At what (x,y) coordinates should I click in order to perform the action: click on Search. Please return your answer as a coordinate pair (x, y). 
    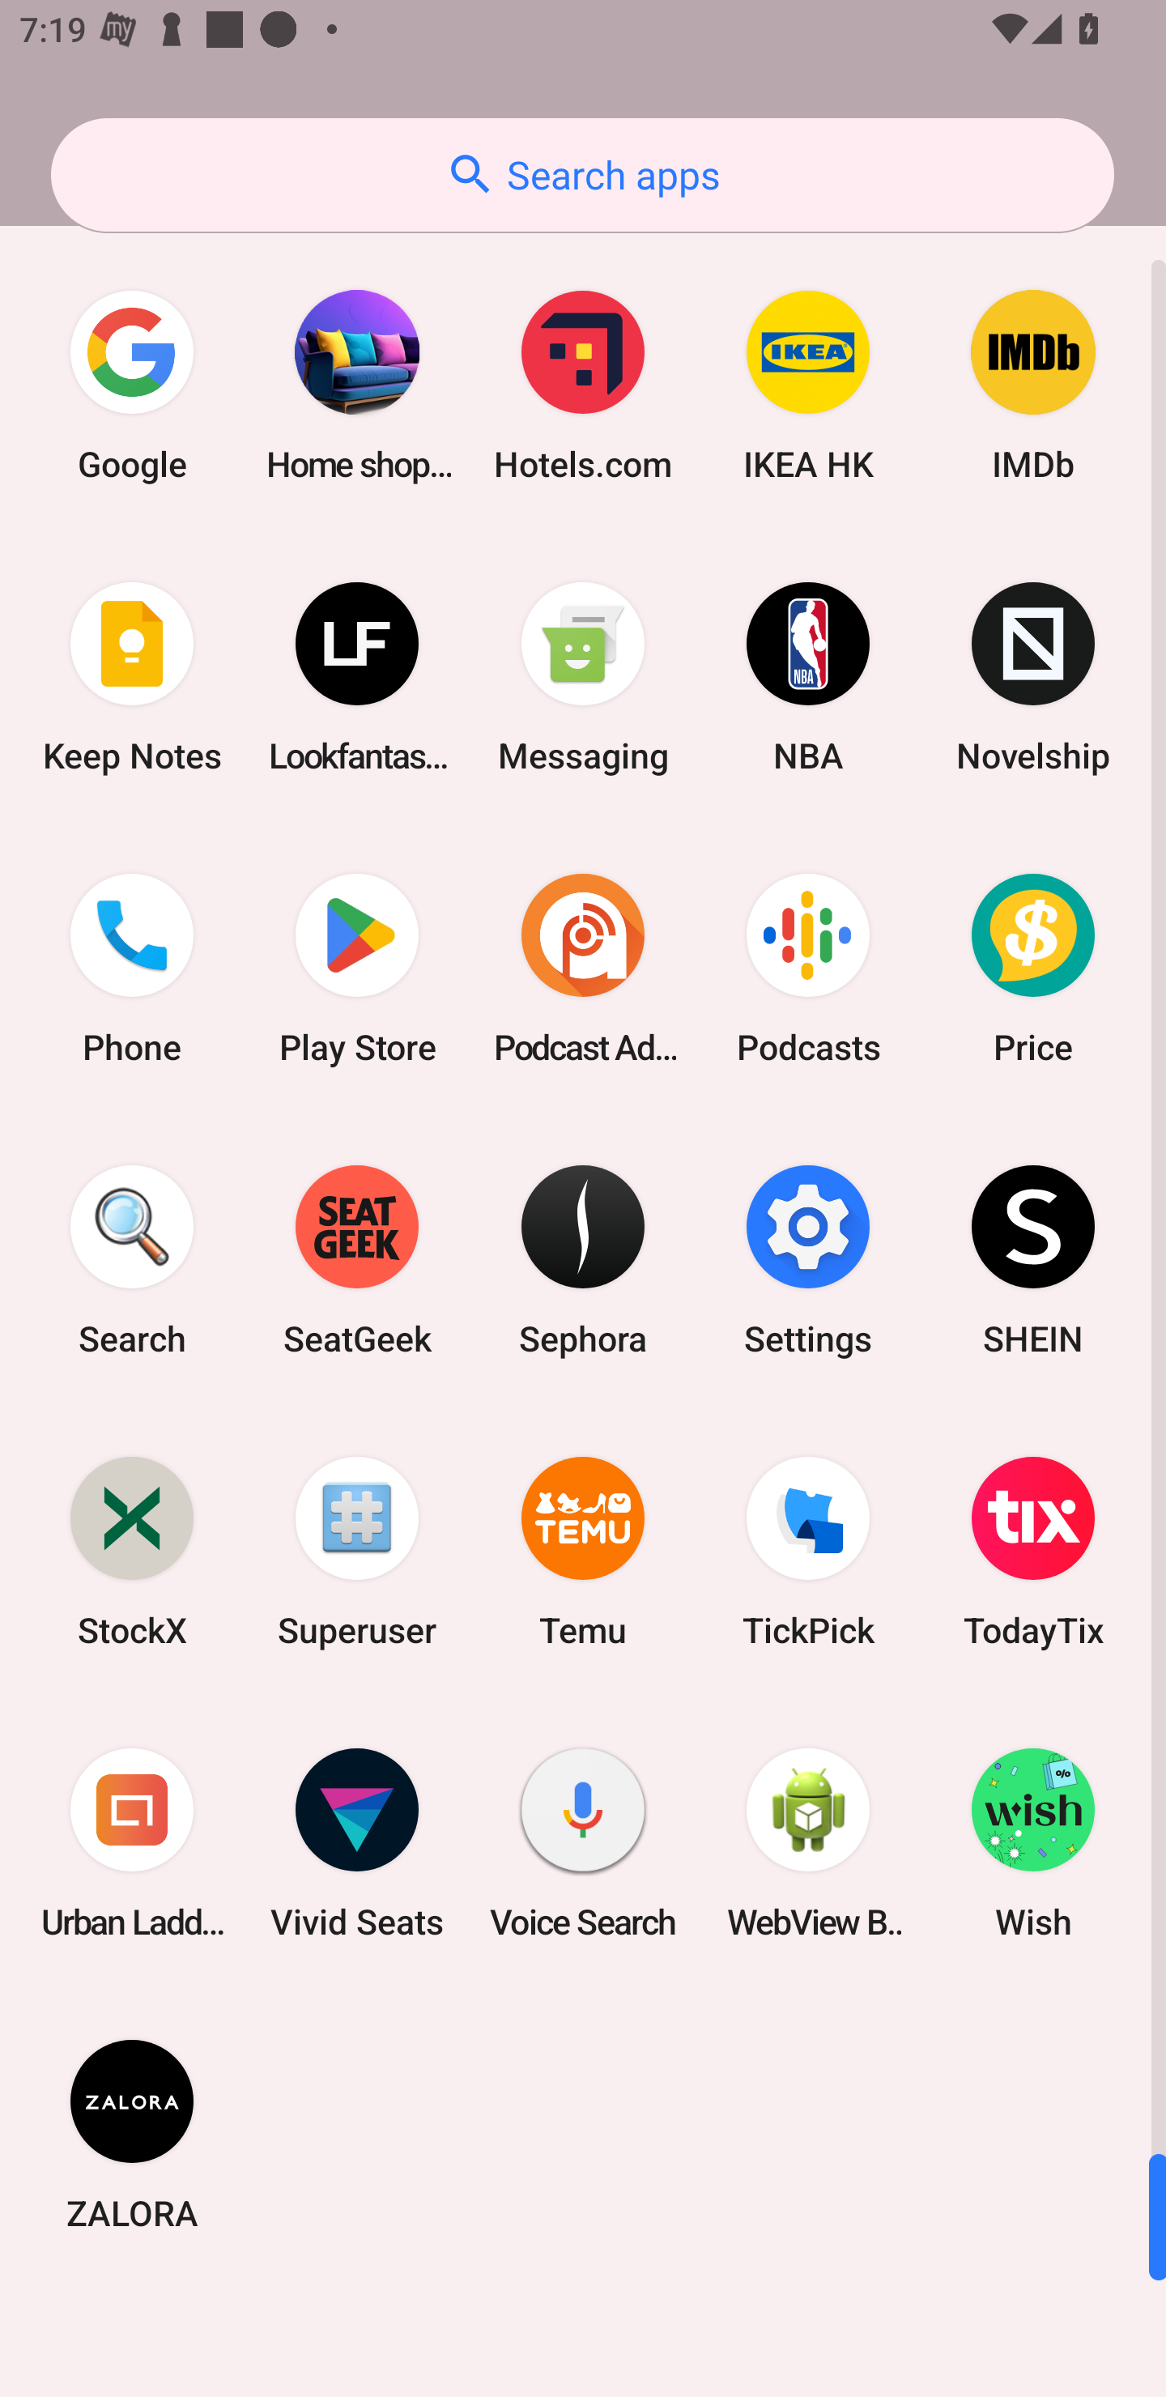
    Looking at the image, I should click on (132, 1259).